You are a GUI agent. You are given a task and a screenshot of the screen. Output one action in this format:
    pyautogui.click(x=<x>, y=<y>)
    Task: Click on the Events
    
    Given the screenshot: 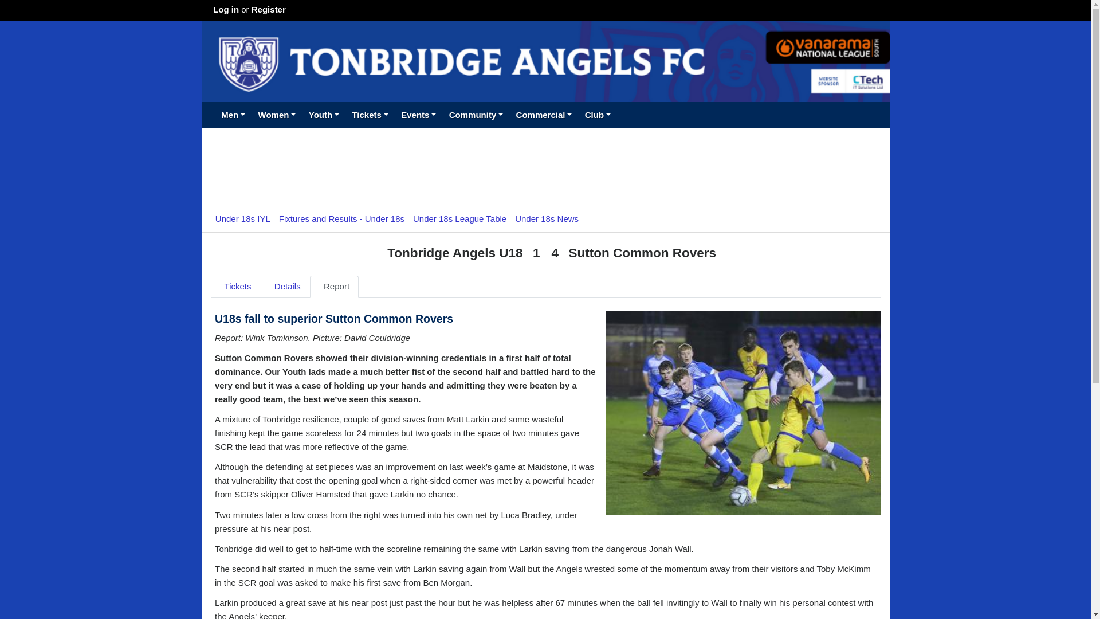 What is the action you would take?
    pyautogui.click(x=419, y=115)
    